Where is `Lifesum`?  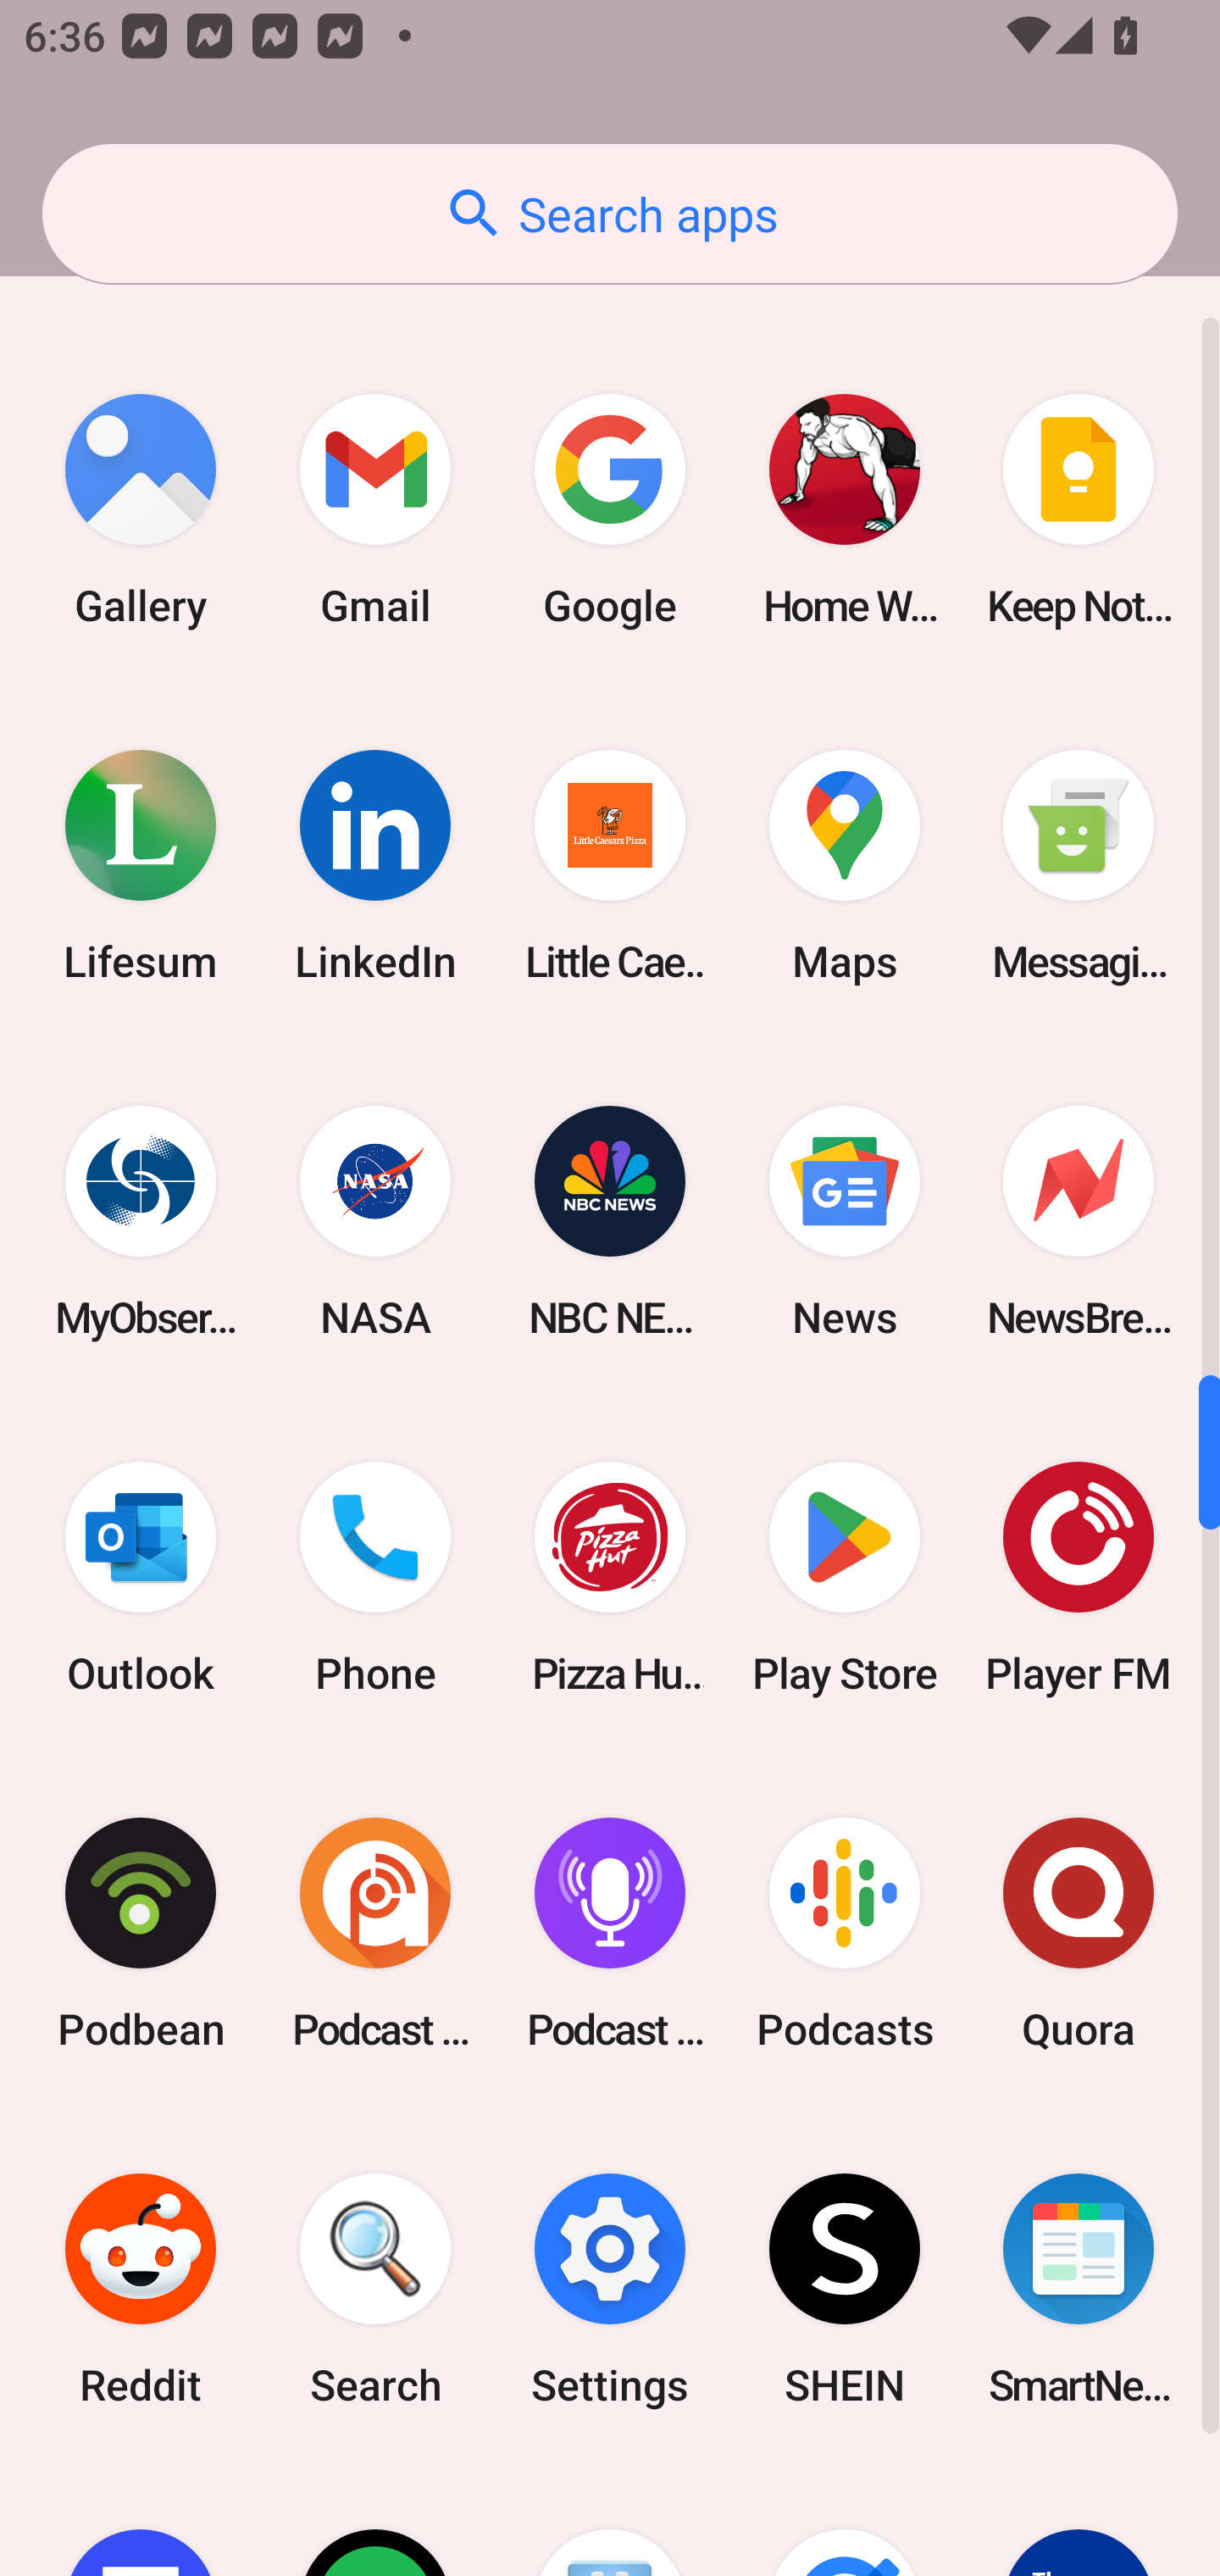 Lifesum is located at coordinates (141, 865).